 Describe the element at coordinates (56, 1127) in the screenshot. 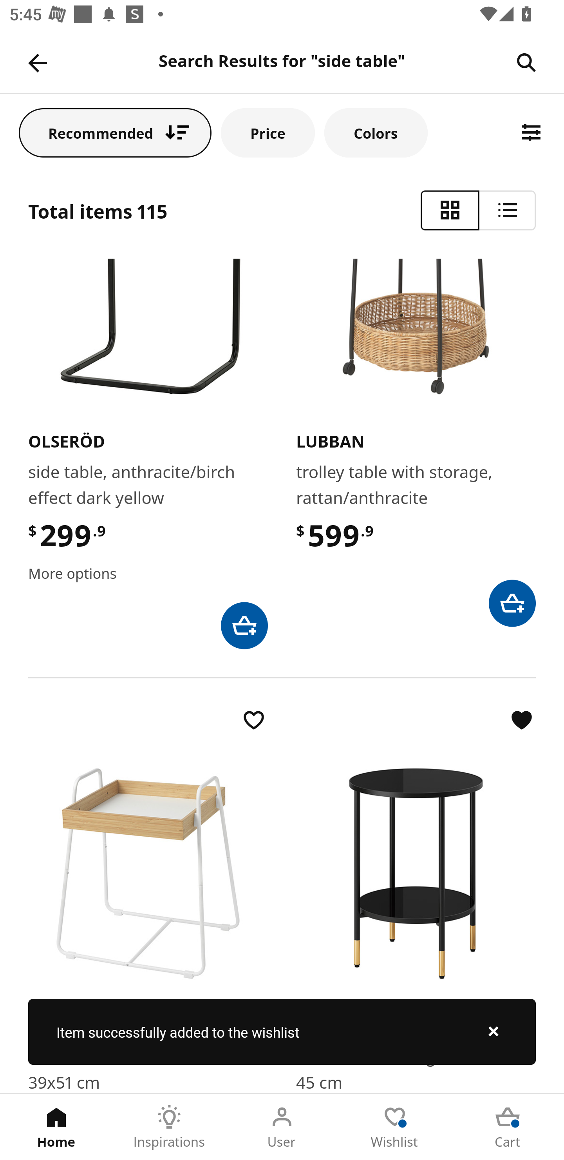

I see `Home
Tab 1 of 5` at that location.